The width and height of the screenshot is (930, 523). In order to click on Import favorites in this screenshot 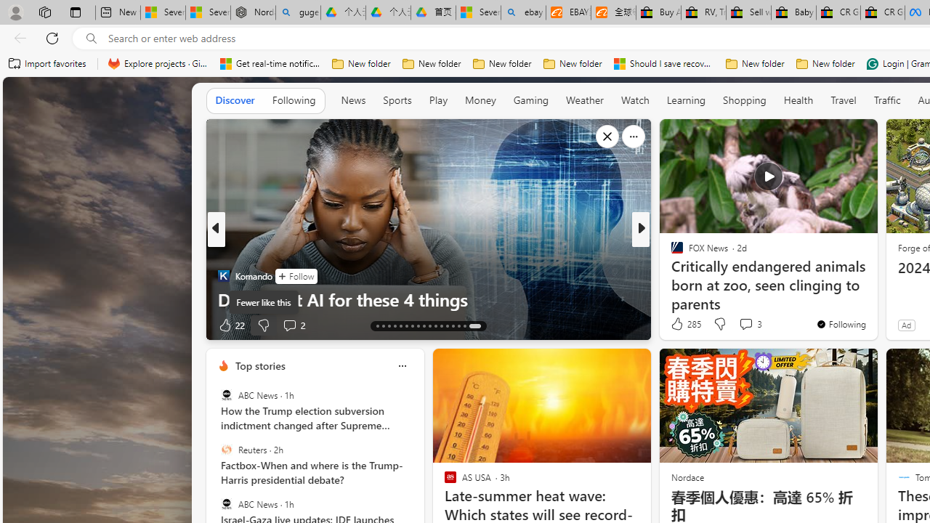, I will do `click(48, 64)`.